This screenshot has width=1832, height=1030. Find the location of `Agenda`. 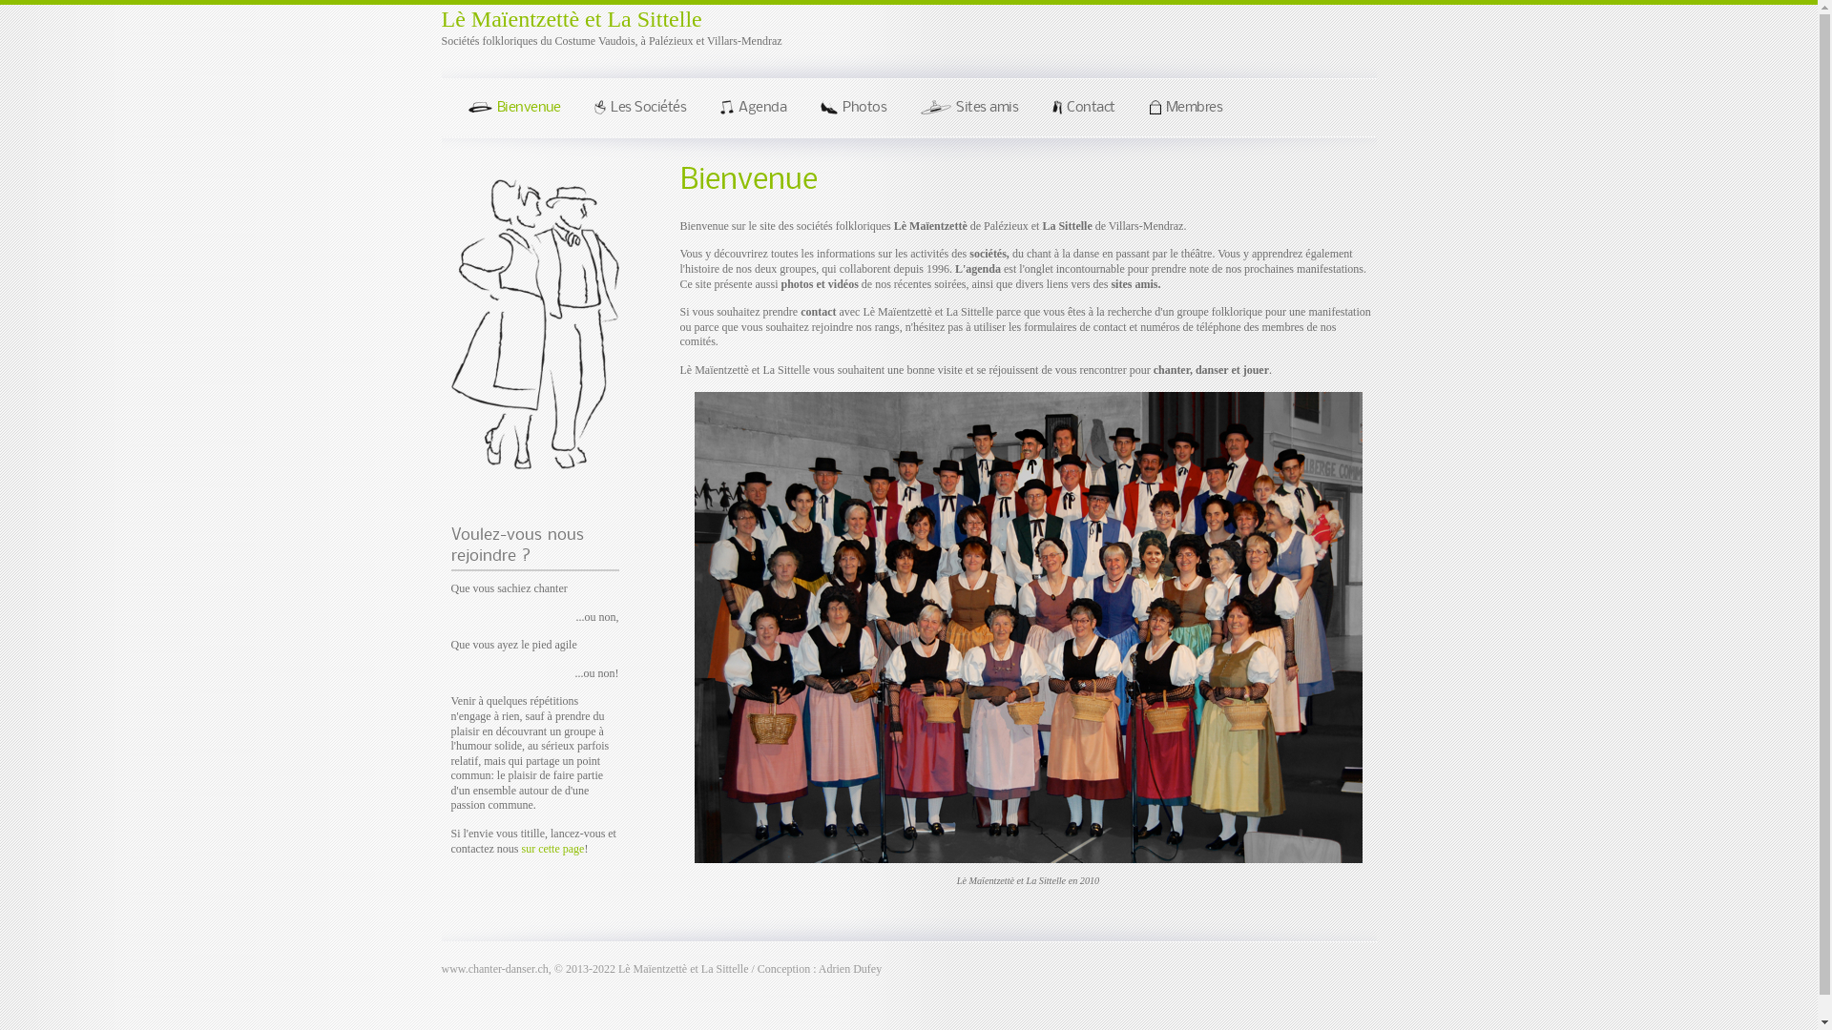

Agenda is located at coordinates (751, 113).